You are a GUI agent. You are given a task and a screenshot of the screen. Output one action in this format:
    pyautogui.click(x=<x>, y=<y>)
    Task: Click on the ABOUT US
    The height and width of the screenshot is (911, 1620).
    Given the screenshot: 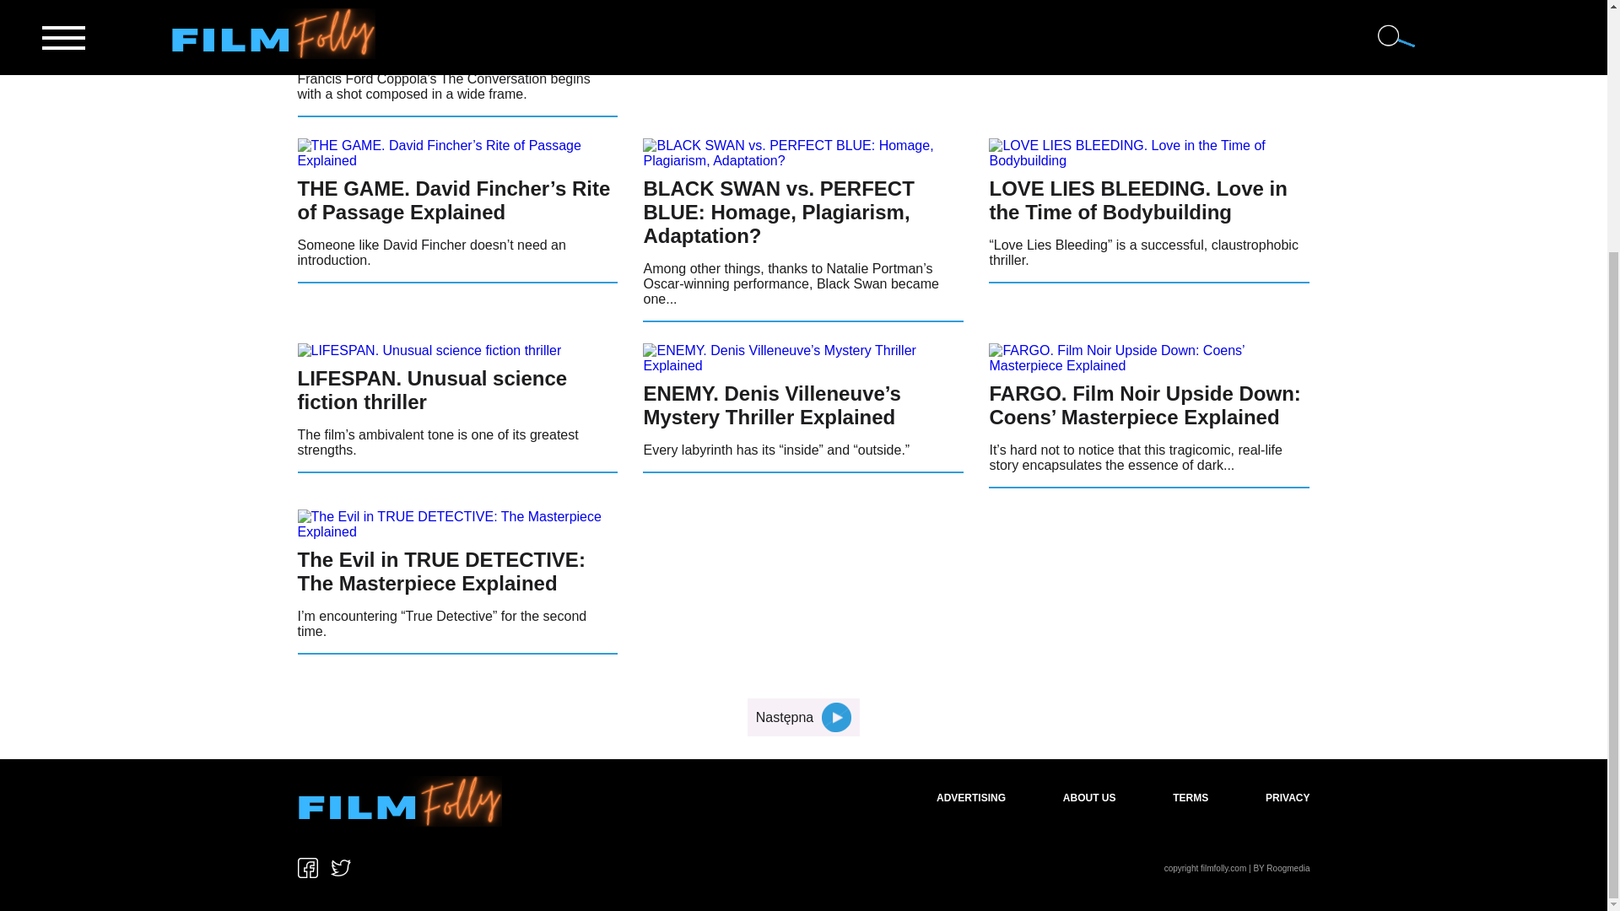 What is the action you would take?
    pyautogui.click(x=1088, y=797)
    